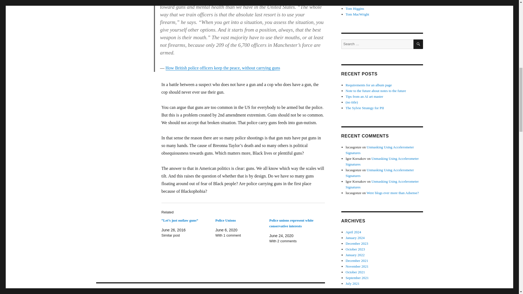 The width and height of the screenshot is (523, 294). I want to click on Police unions represent white conservative interests, so click(291, 223).